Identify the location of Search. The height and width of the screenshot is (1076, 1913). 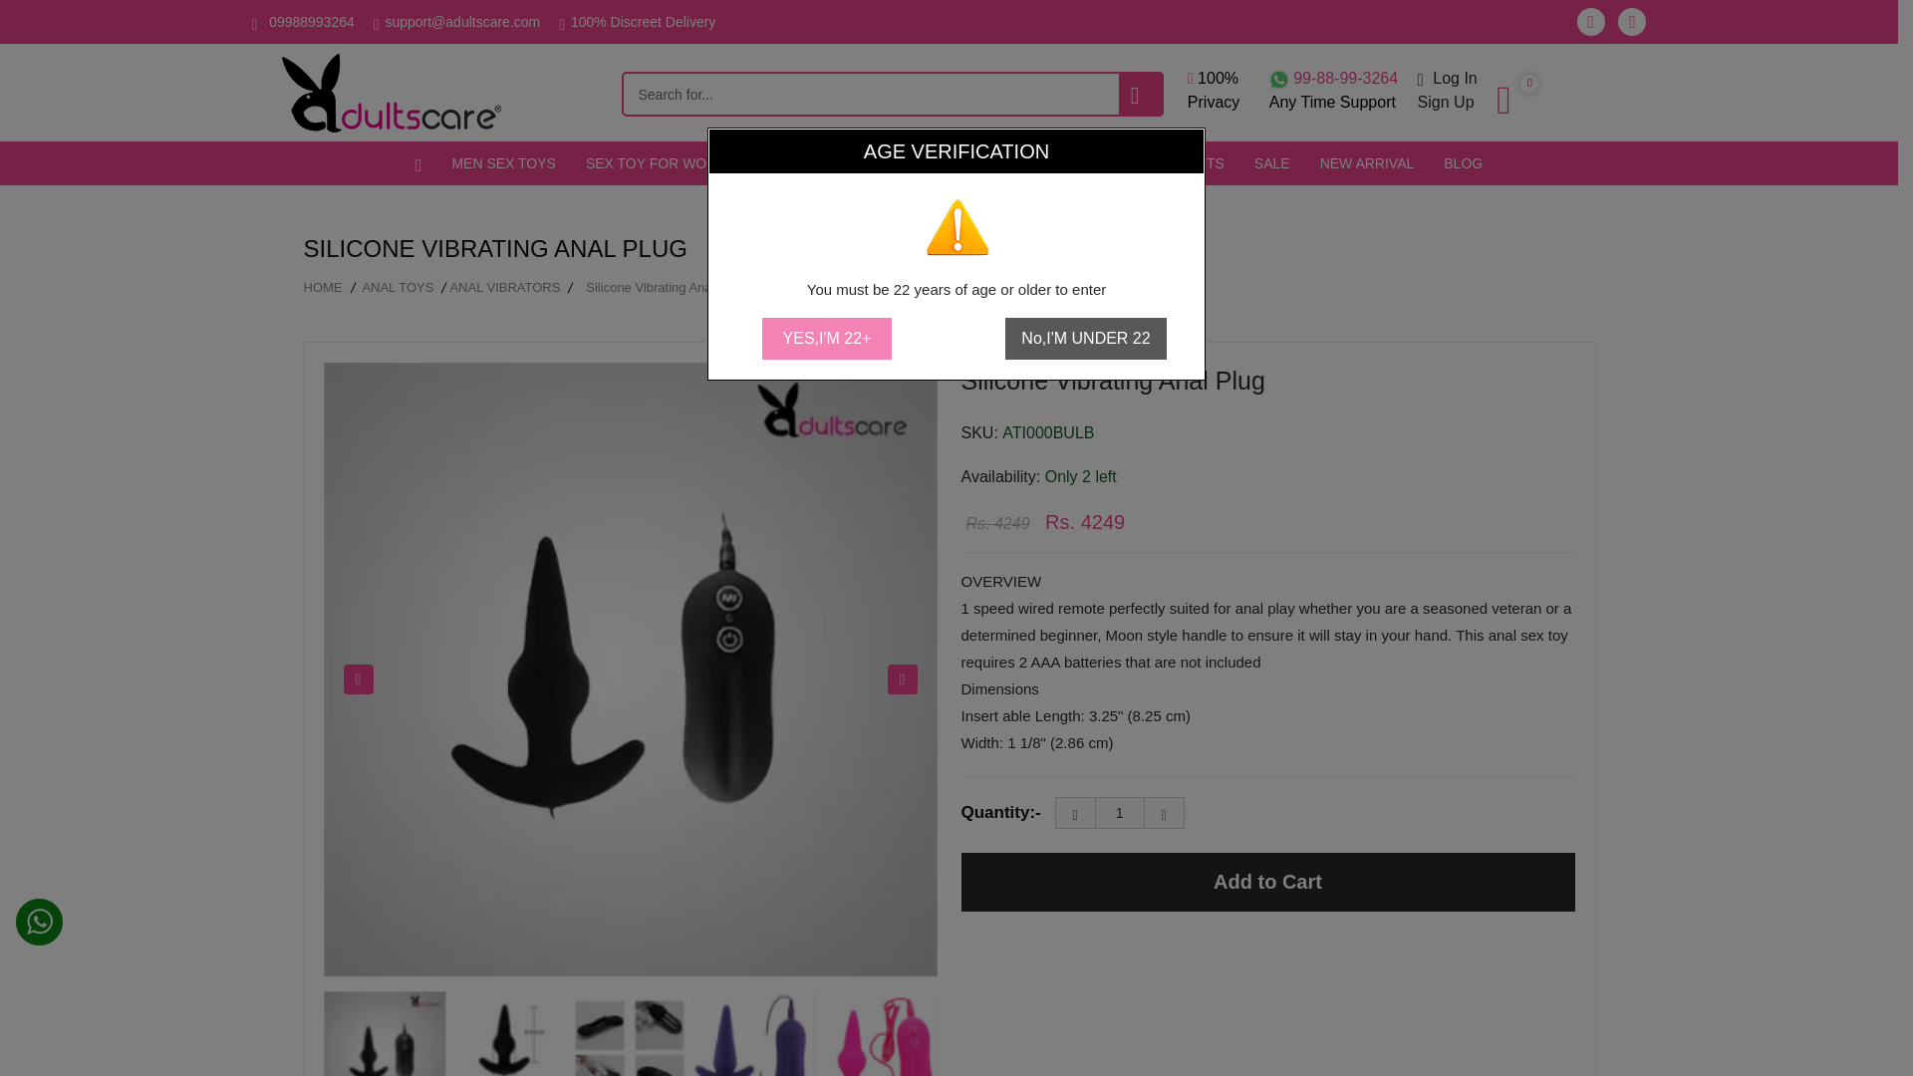
(1141, 94).